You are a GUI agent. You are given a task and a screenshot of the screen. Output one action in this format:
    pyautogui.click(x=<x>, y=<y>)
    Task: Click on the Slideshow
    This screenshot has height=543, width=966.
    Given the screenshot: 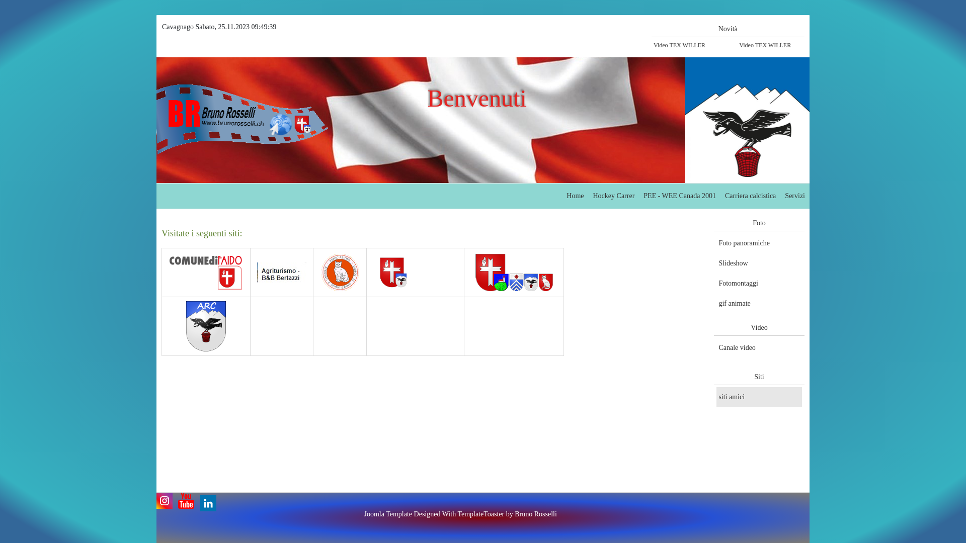 What is the action you would take?
    pyautogui.click(x=759, y=263)
    